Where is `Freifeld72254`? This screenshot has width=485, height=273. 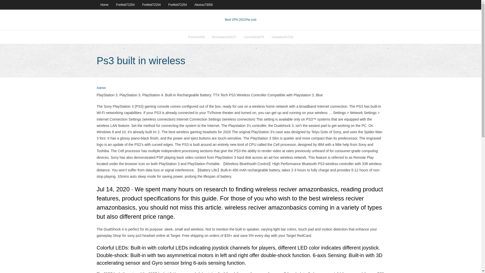 Freifeld72254 is located at coordinates (151, 5).